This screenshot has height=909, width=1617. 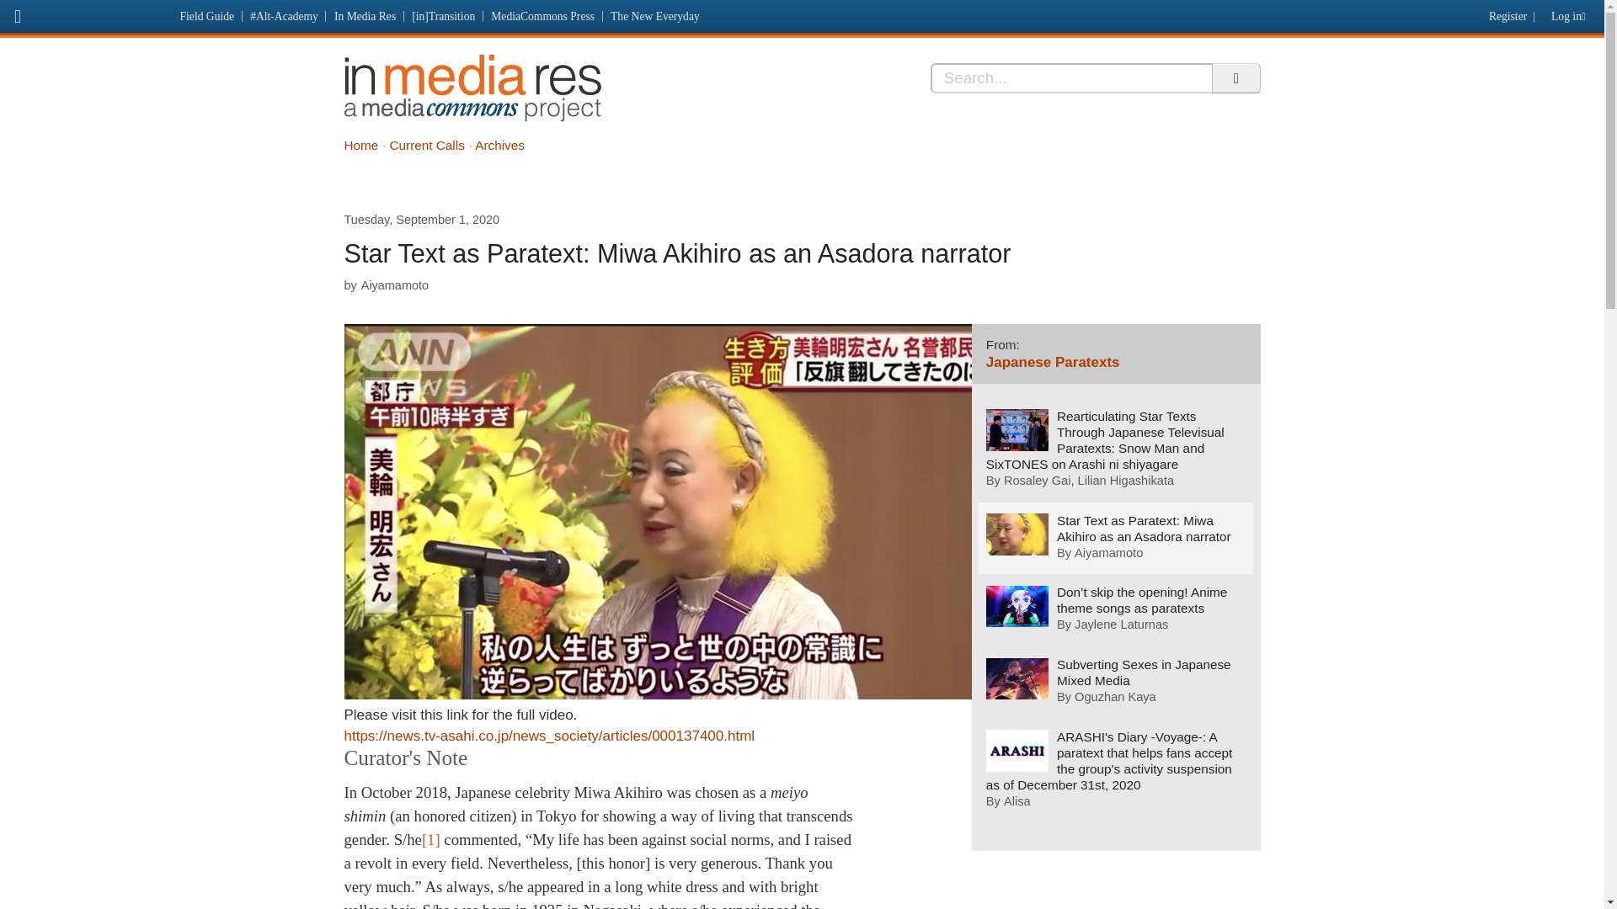 What do you see at coordinates (1572, 13) in the screenshot?
I see `Log in` at bounding box center [1572, 13].